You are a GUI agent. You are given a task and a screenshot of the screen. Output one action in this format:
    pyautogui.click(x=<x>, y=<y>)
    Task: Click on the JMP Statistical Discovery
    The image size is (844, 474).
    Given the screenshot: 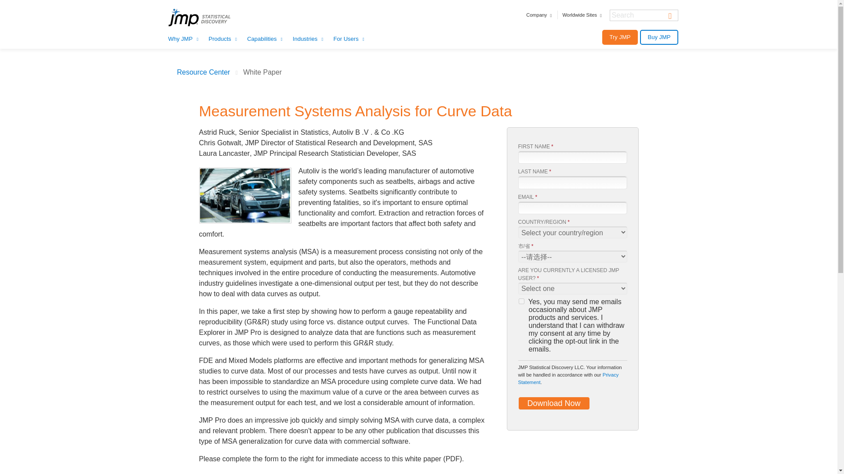 What is the action you would take?
    pyautogui.click(x=211, y=18)
    